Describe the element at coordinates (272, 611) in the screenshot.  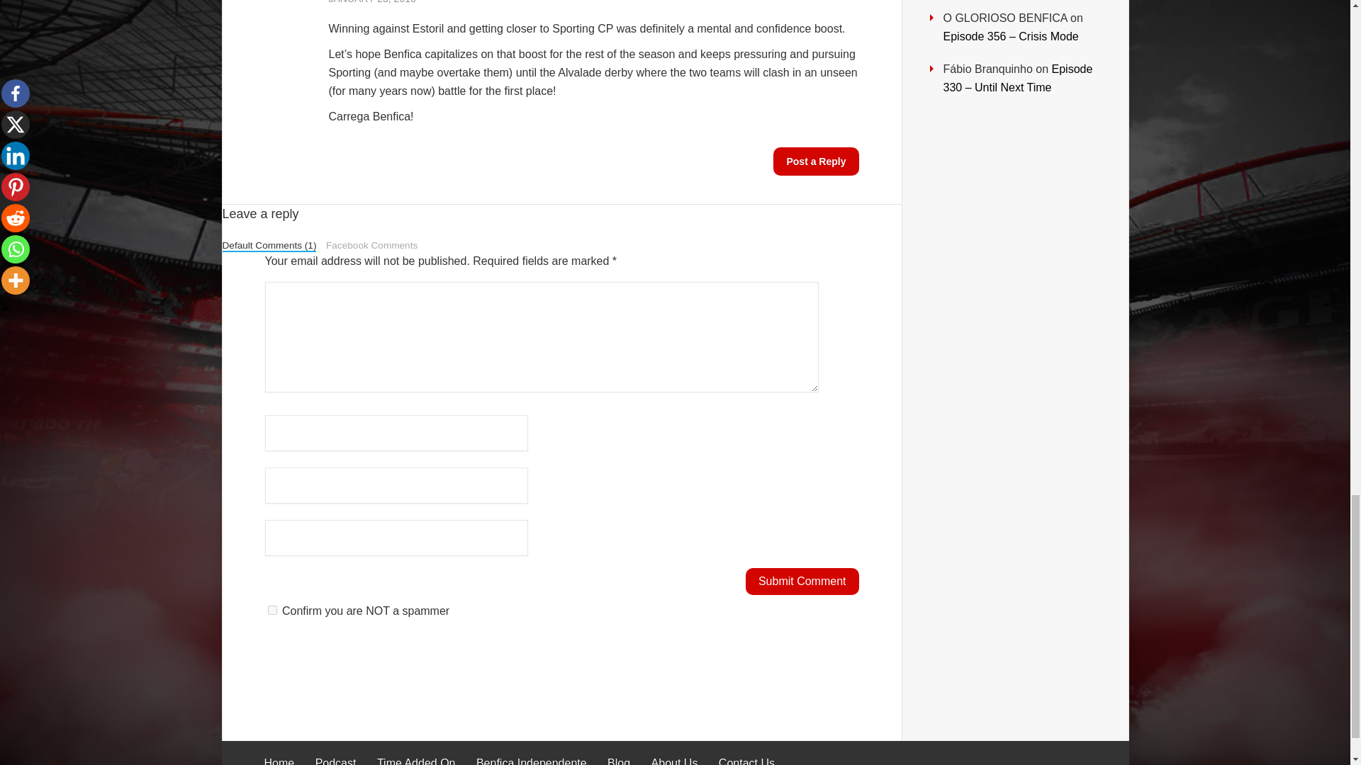
I see `on` at that location.